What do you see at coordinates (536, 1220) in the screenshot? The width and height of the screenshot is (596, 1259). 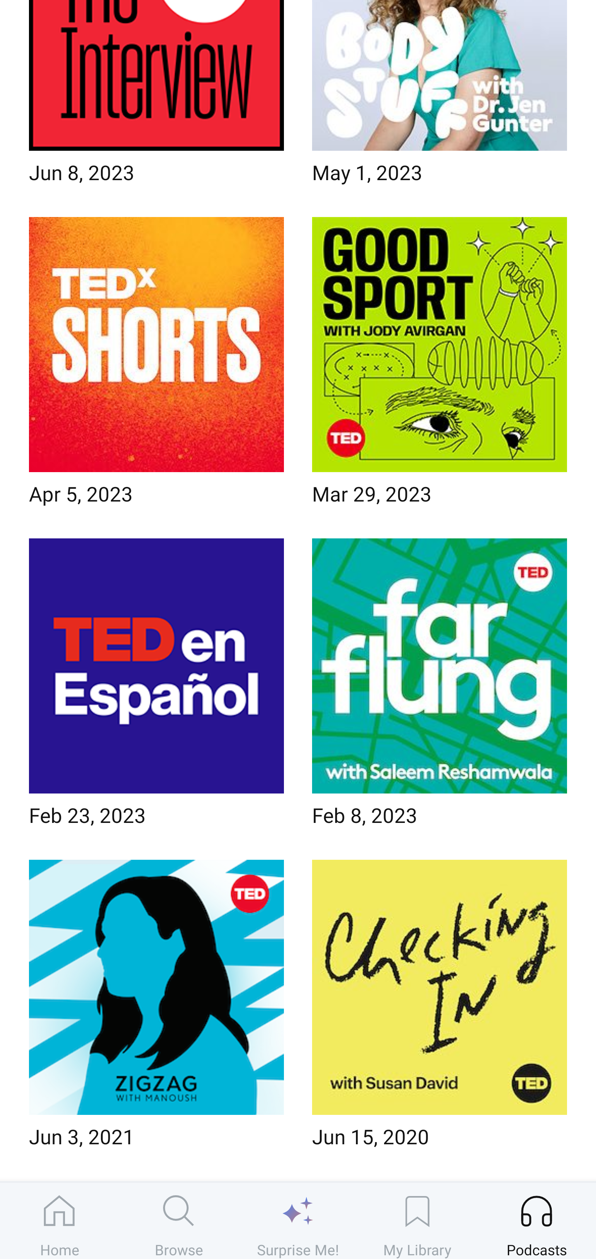 I see `Podcasts` at bounding box center [536, 1220].